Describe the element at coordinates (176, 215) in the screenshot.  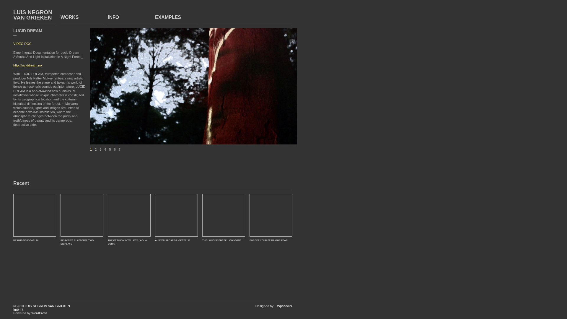
I see `Austerlitz at St. Gertrud` at that location.